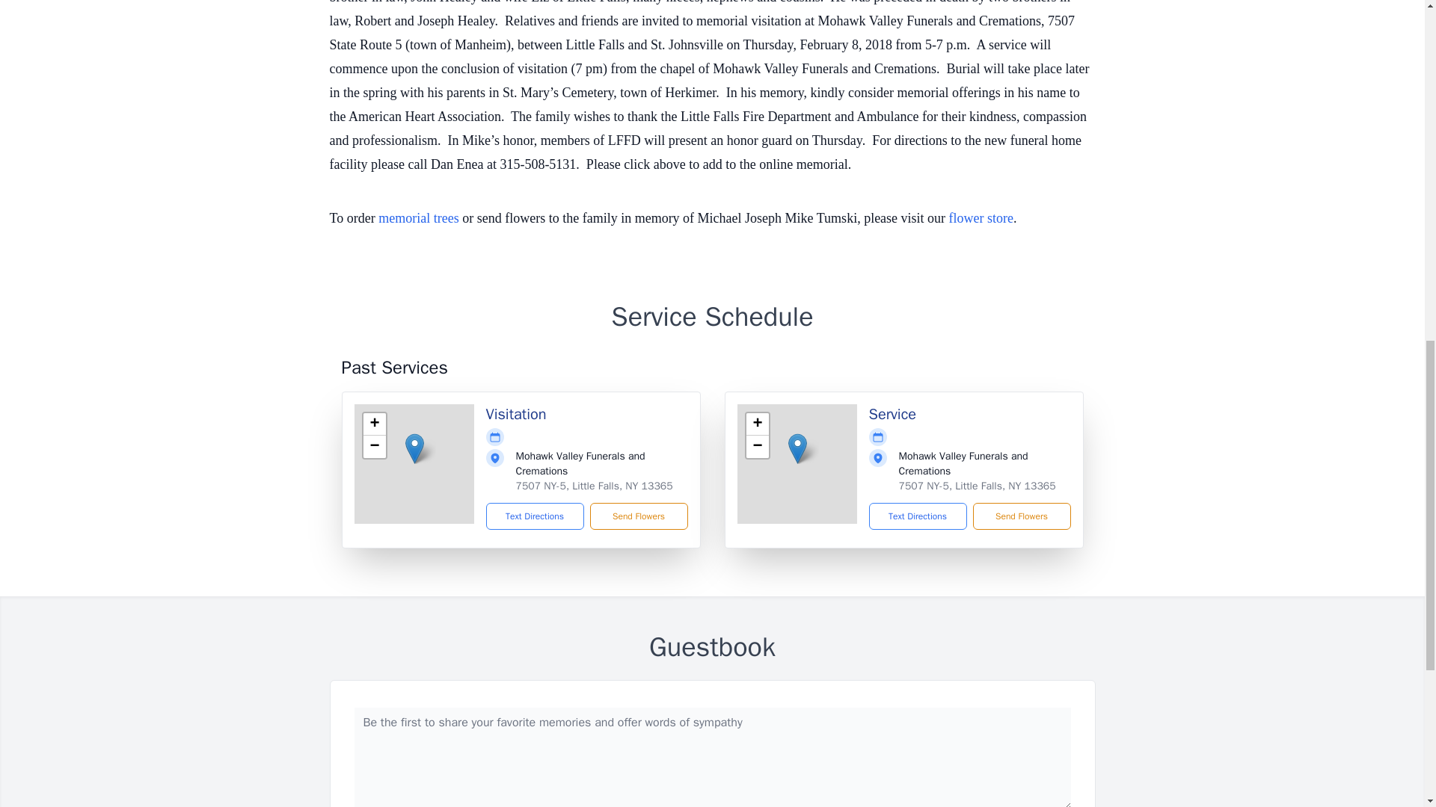  I want to click on Zoom out, so click(757, 447).